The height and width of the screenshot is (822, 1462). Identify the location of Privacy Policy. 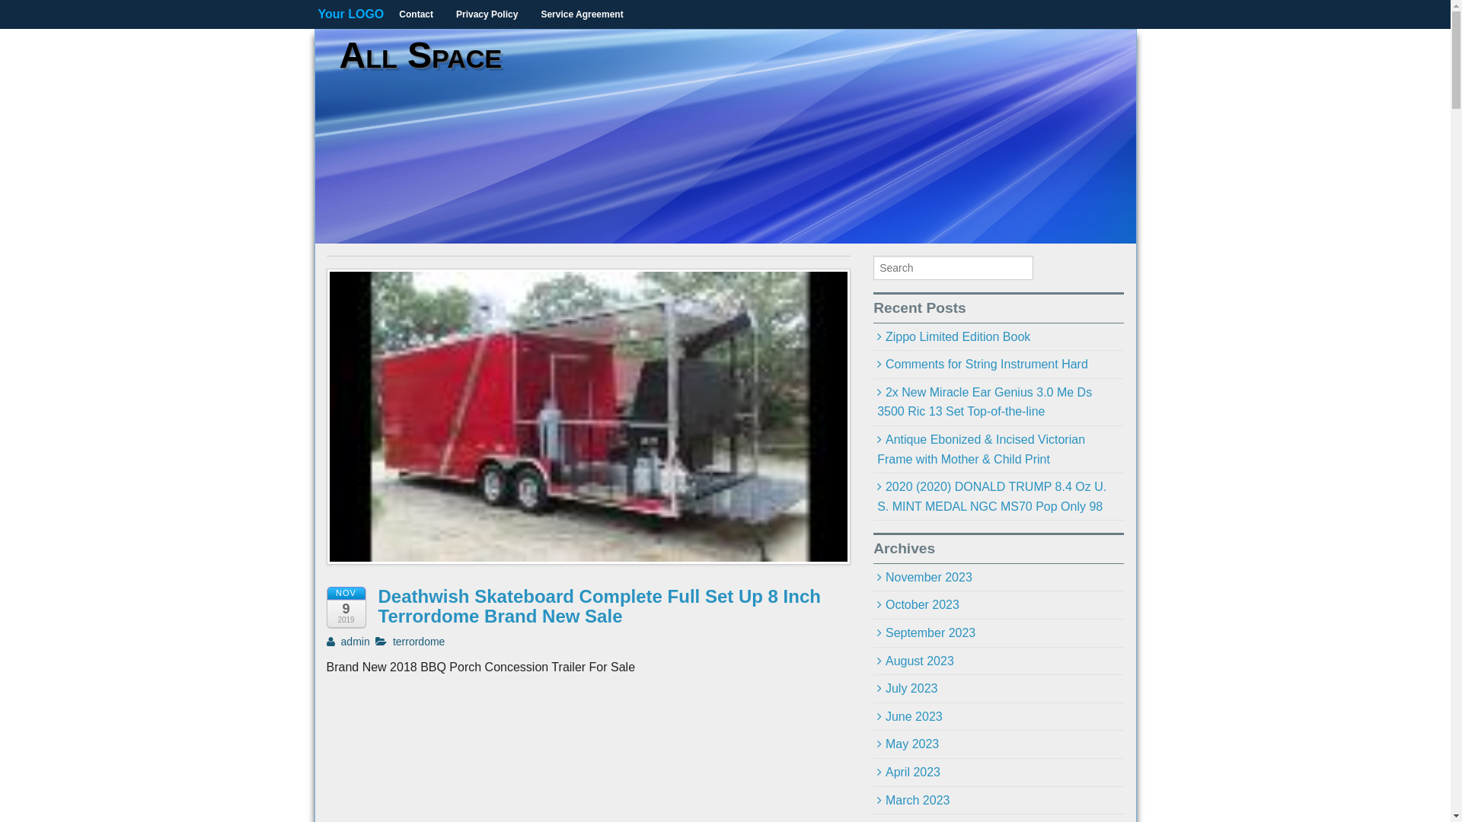
(487, 14).